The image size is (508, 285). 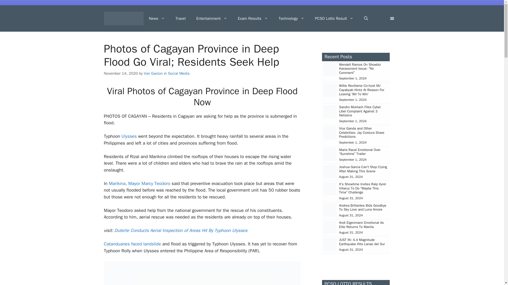 What do you see at coordinates (180, 18) in the screenshot?
I see `Travel` at bounding box center [180, 18].